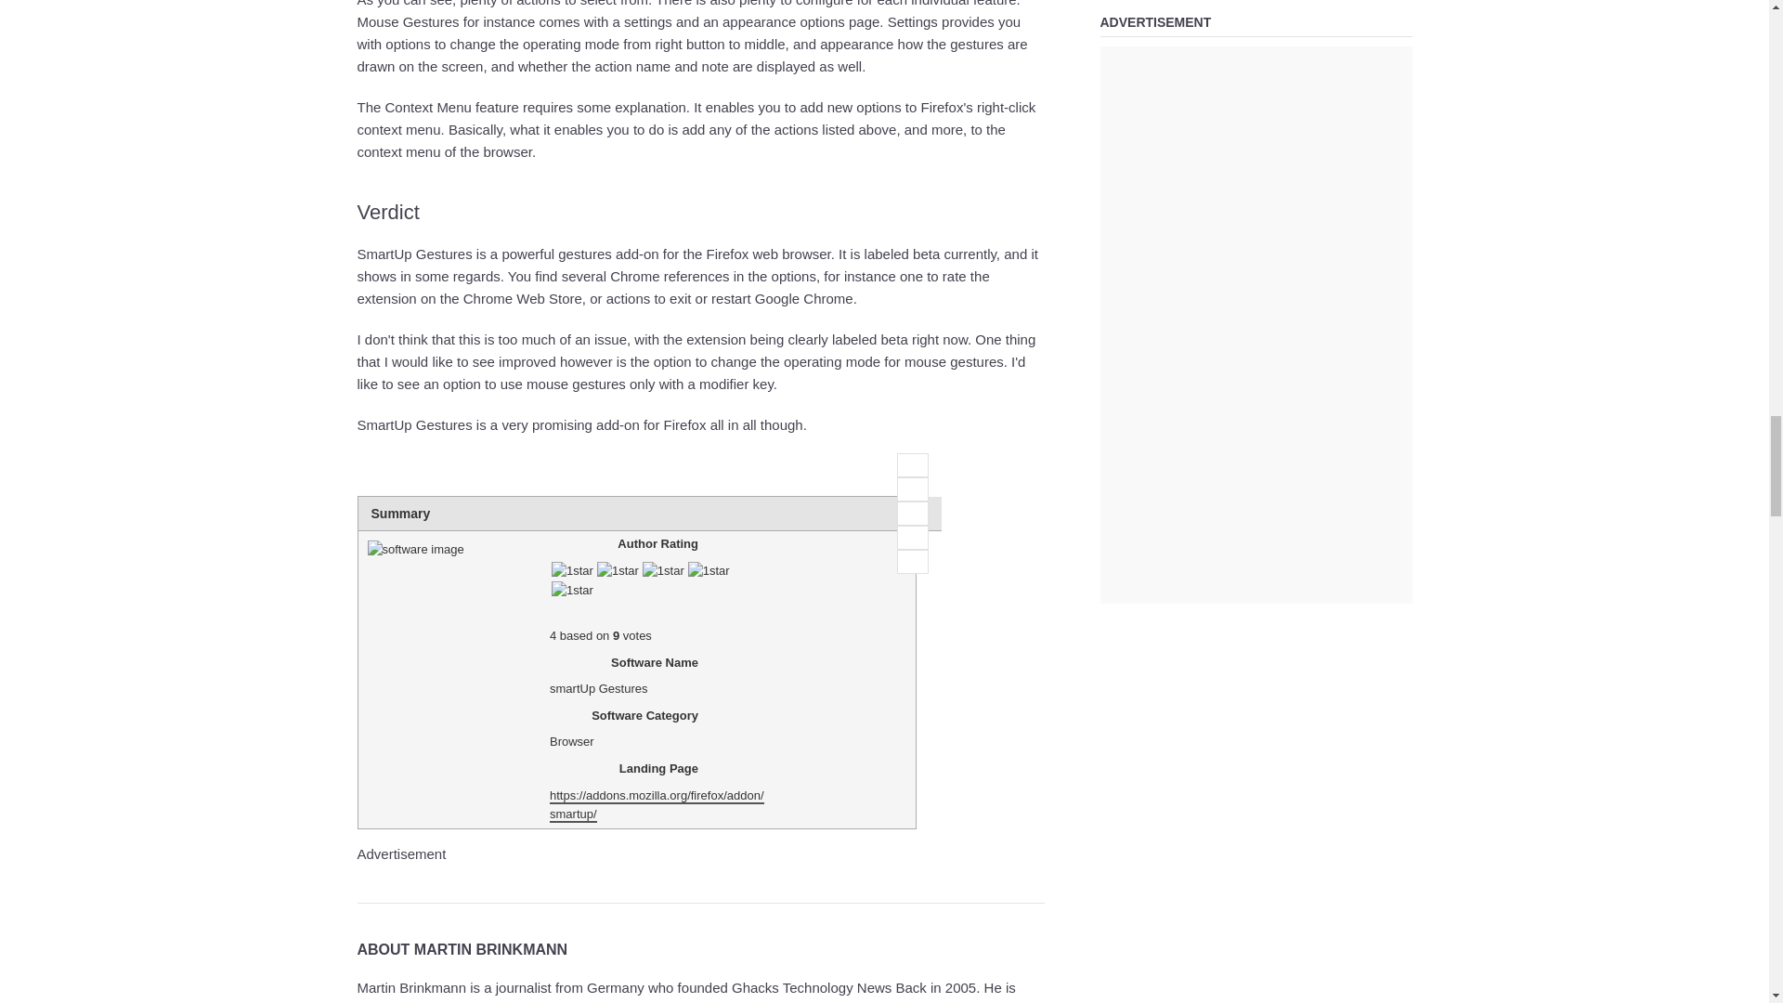 The width and height of the screenshot is (1783, 1003). I want to click on 5, so click(912, 561).